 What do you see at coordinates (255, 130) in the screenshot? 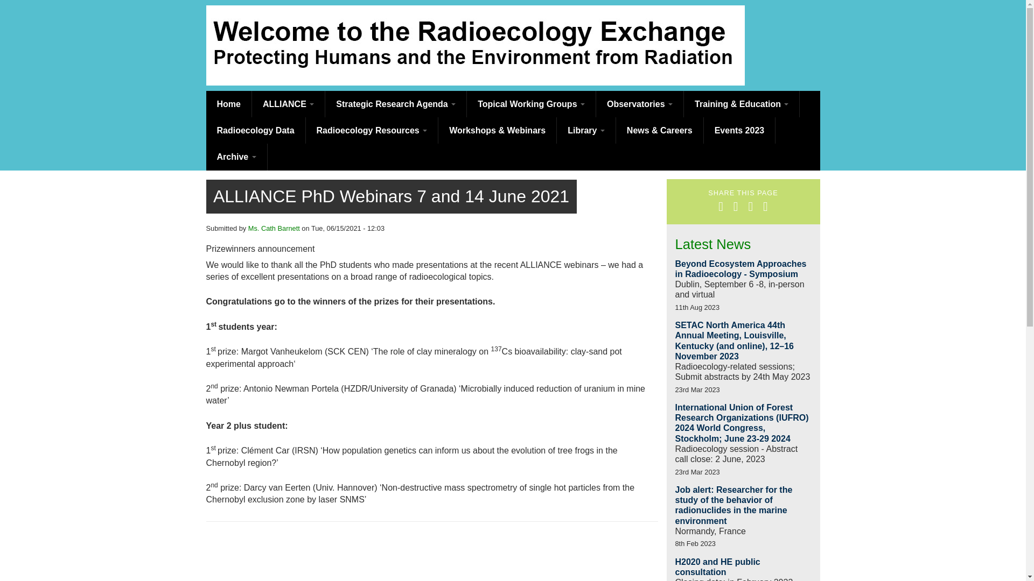
I see `Radioecology Data` at bounding box center [255, 130].